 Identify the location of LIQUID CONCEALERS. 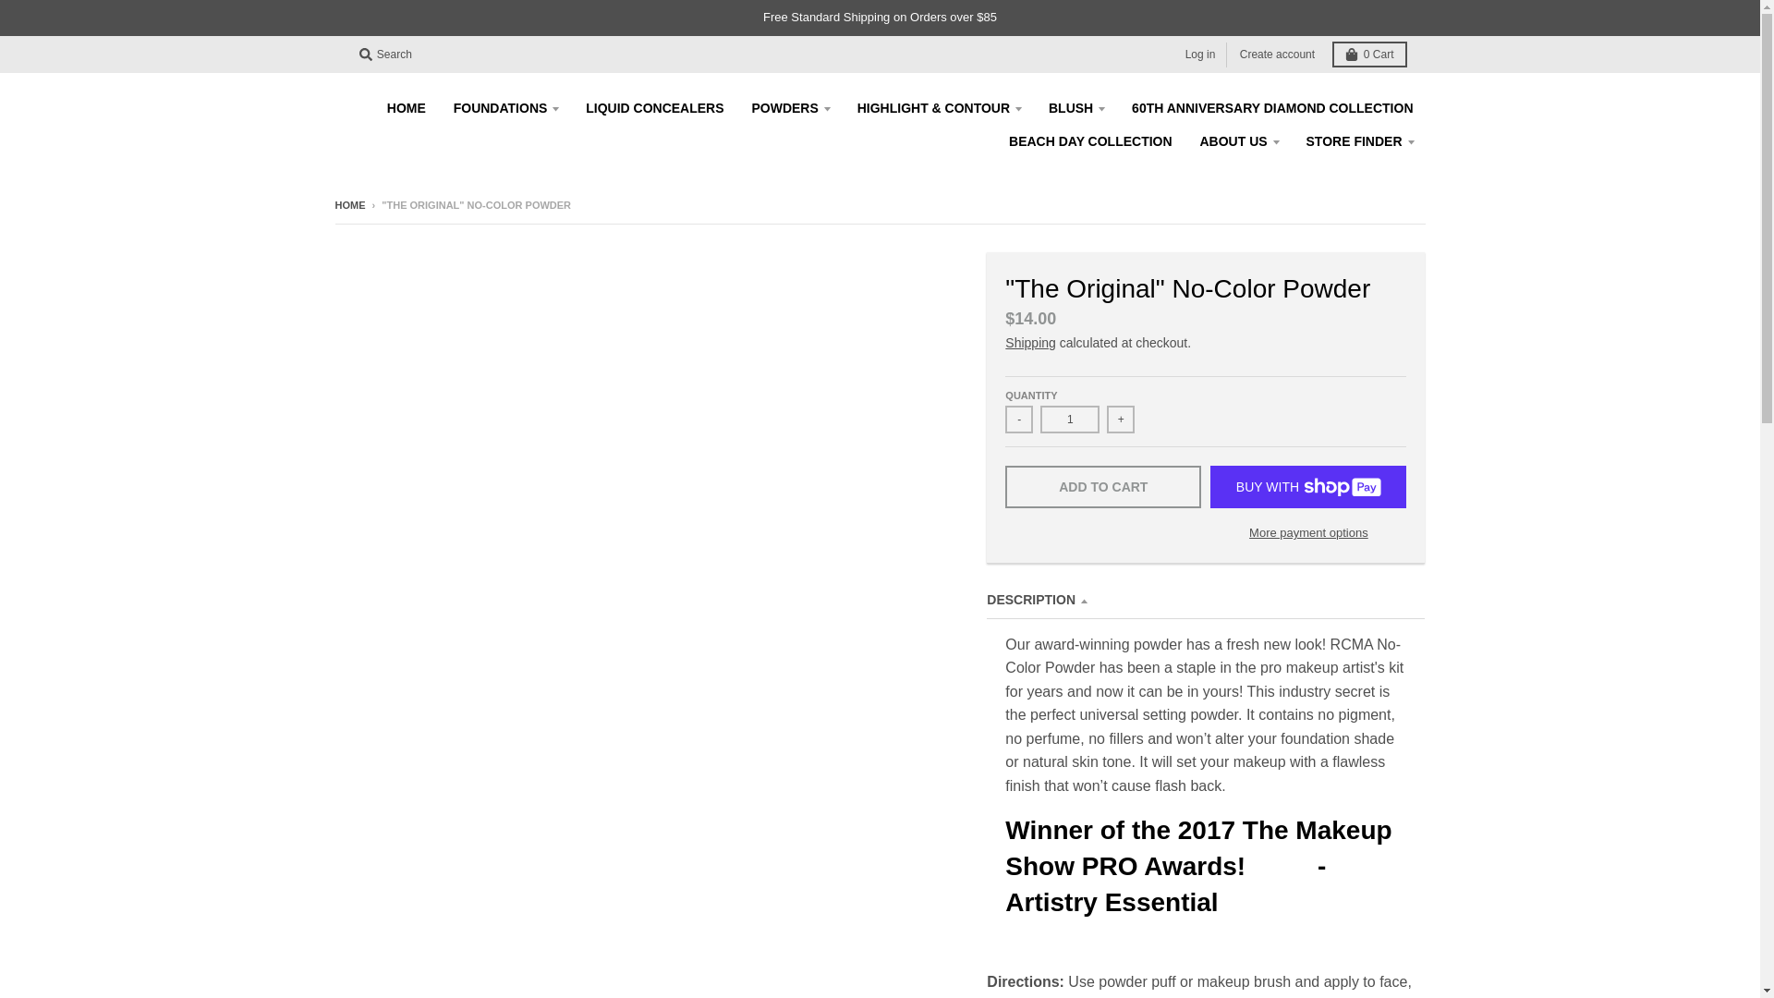
(654, 108).